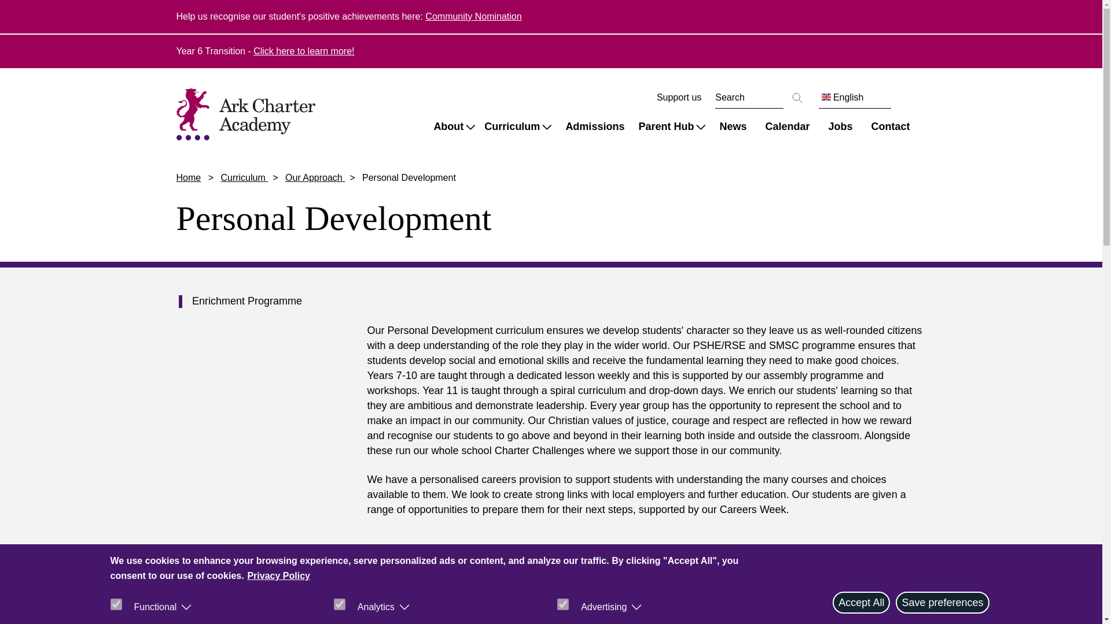 The width and height of the screenshot is (1111, 624). What do you see at coordinates (454, 126) in the screenshot?
I see `About` at bounding box center [454, 126].